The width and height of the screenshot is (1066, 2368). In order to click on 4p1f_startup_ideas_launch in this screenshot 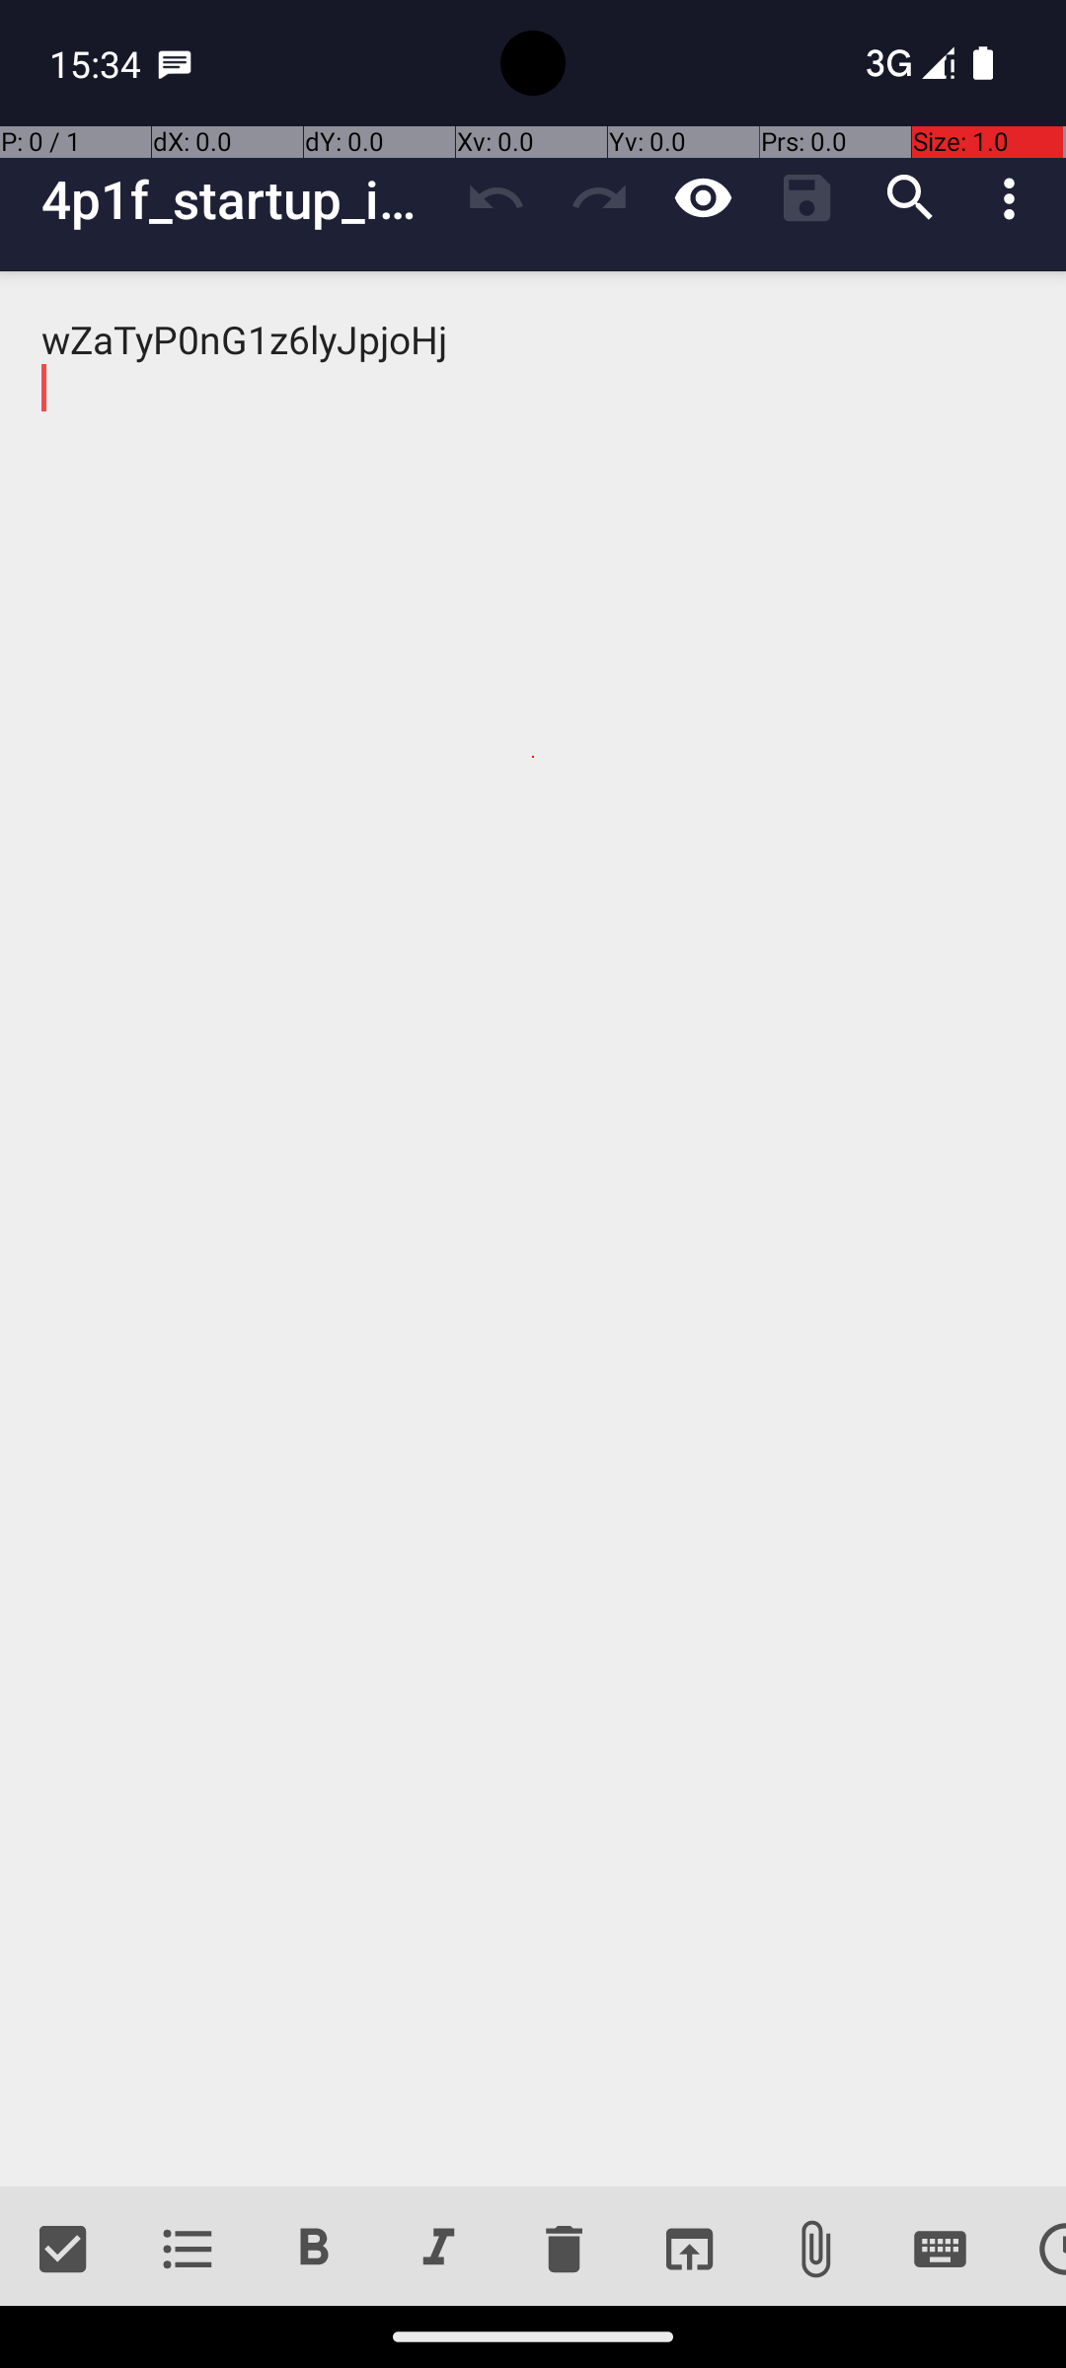, I will do `click(243, 199)`.